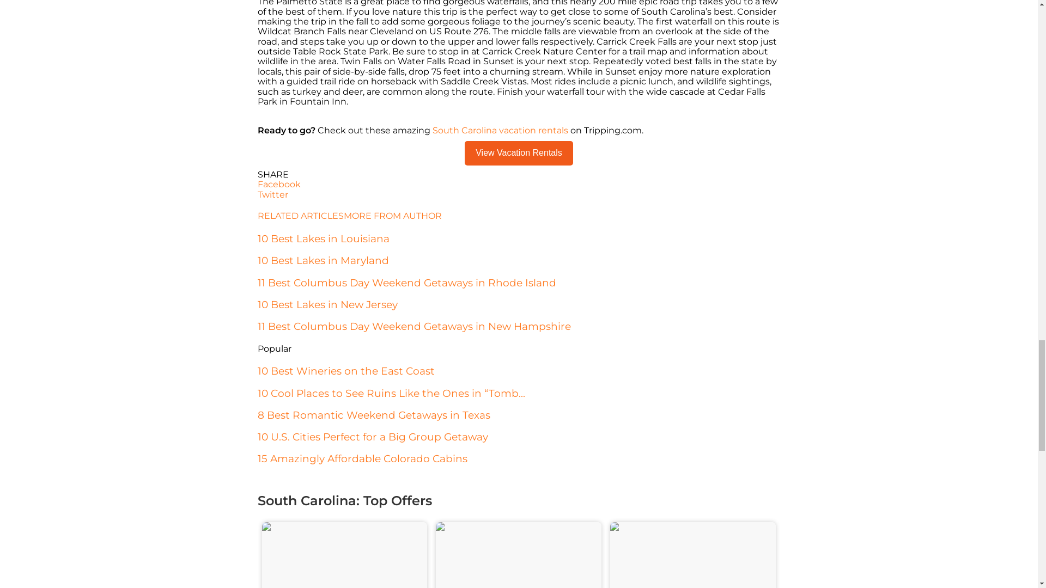 The width and height of the screenshot is (1046, 588). I want to click on RELATED ARTICLES, so click(300, 216).